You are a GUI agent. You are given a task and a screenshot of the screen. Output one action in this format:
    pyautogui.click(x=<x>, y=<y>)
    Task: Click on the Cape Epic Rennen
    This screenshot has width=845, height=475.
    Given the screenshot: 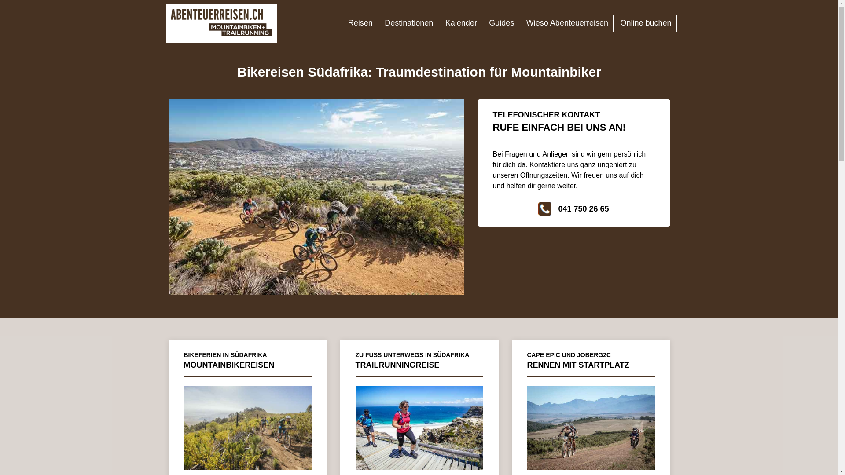 What is the action you would take?
    pyautogui.click(x=591, y=468)
    